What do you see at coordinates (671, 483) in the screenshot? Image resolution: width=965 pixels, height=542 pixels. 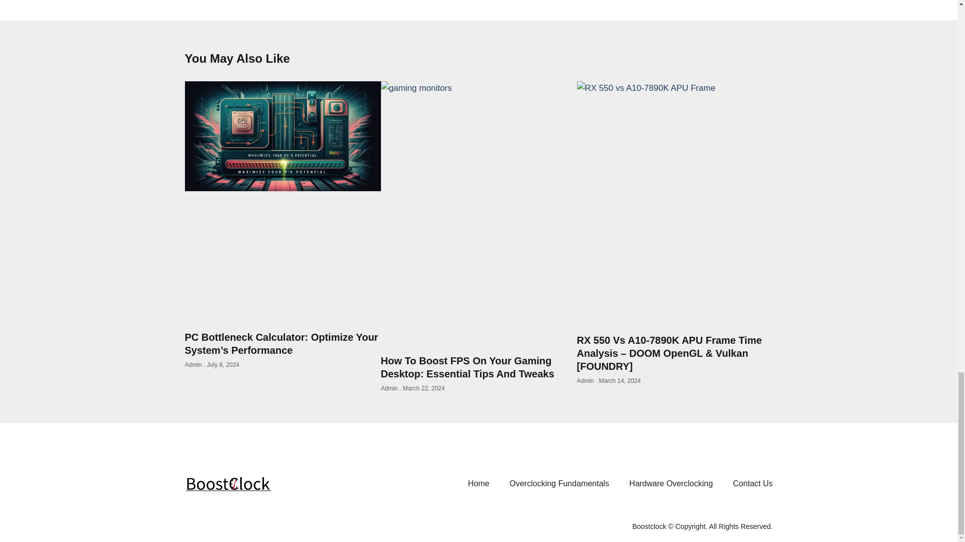 I see `Hardware Overclocking` at bounding box center [671, 483].